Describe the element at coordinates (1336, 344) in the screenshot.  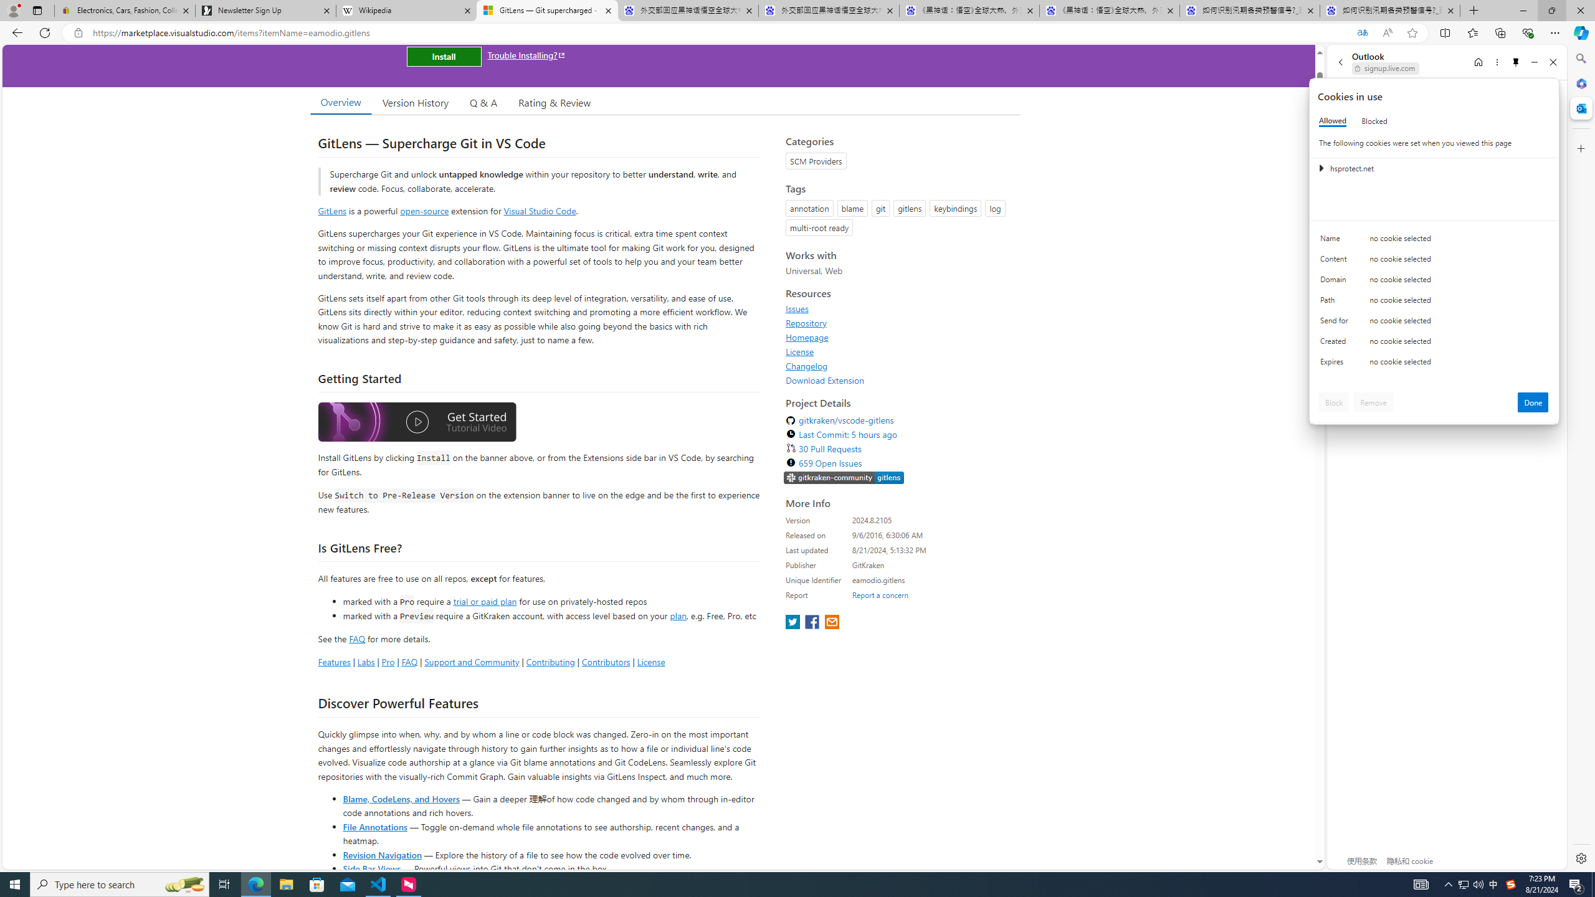
I see `Created` at that location.